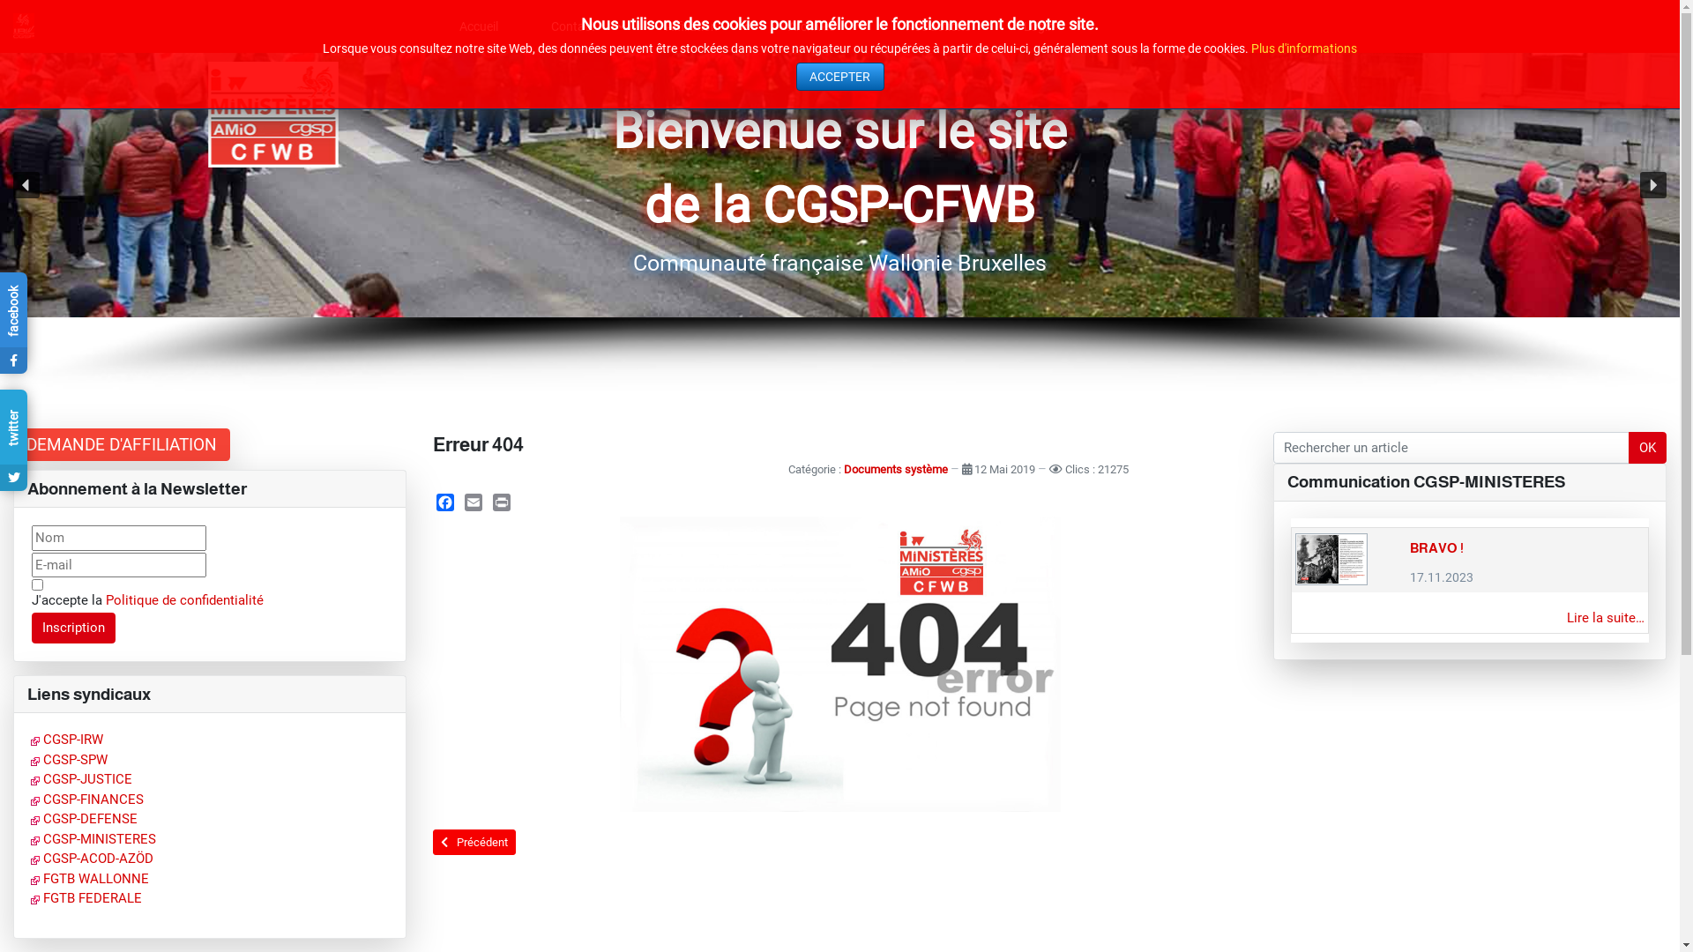  What do you see at coordinates (474, 502) in the screenshot?
I see `Email` at bounding box center [474, 502].